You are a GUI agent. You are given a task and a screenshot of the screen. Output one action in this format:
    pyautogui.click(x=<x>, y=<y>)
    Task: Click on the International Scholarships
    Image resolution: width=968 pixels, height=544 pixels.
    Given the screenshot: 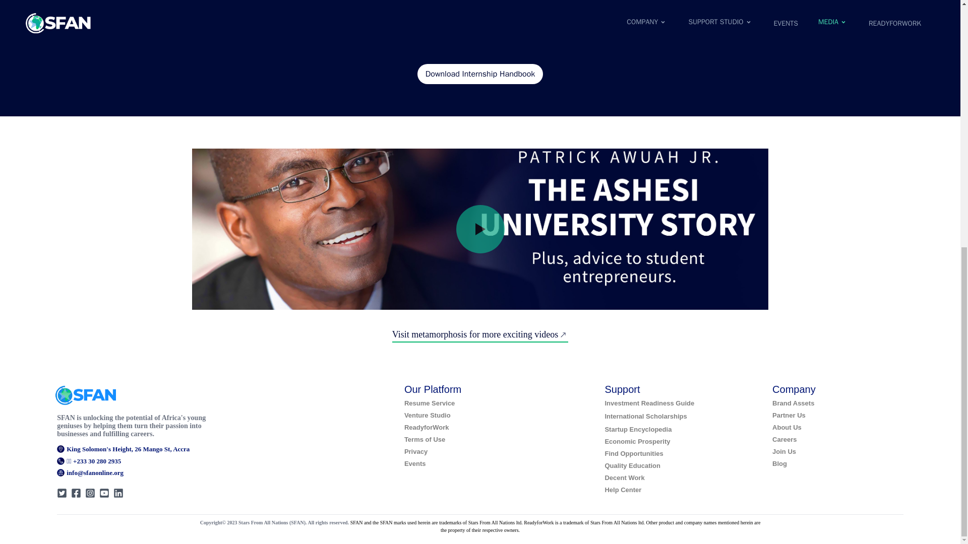 What is the action you would take?
    pyautogui.click(x=645, y=416)
    